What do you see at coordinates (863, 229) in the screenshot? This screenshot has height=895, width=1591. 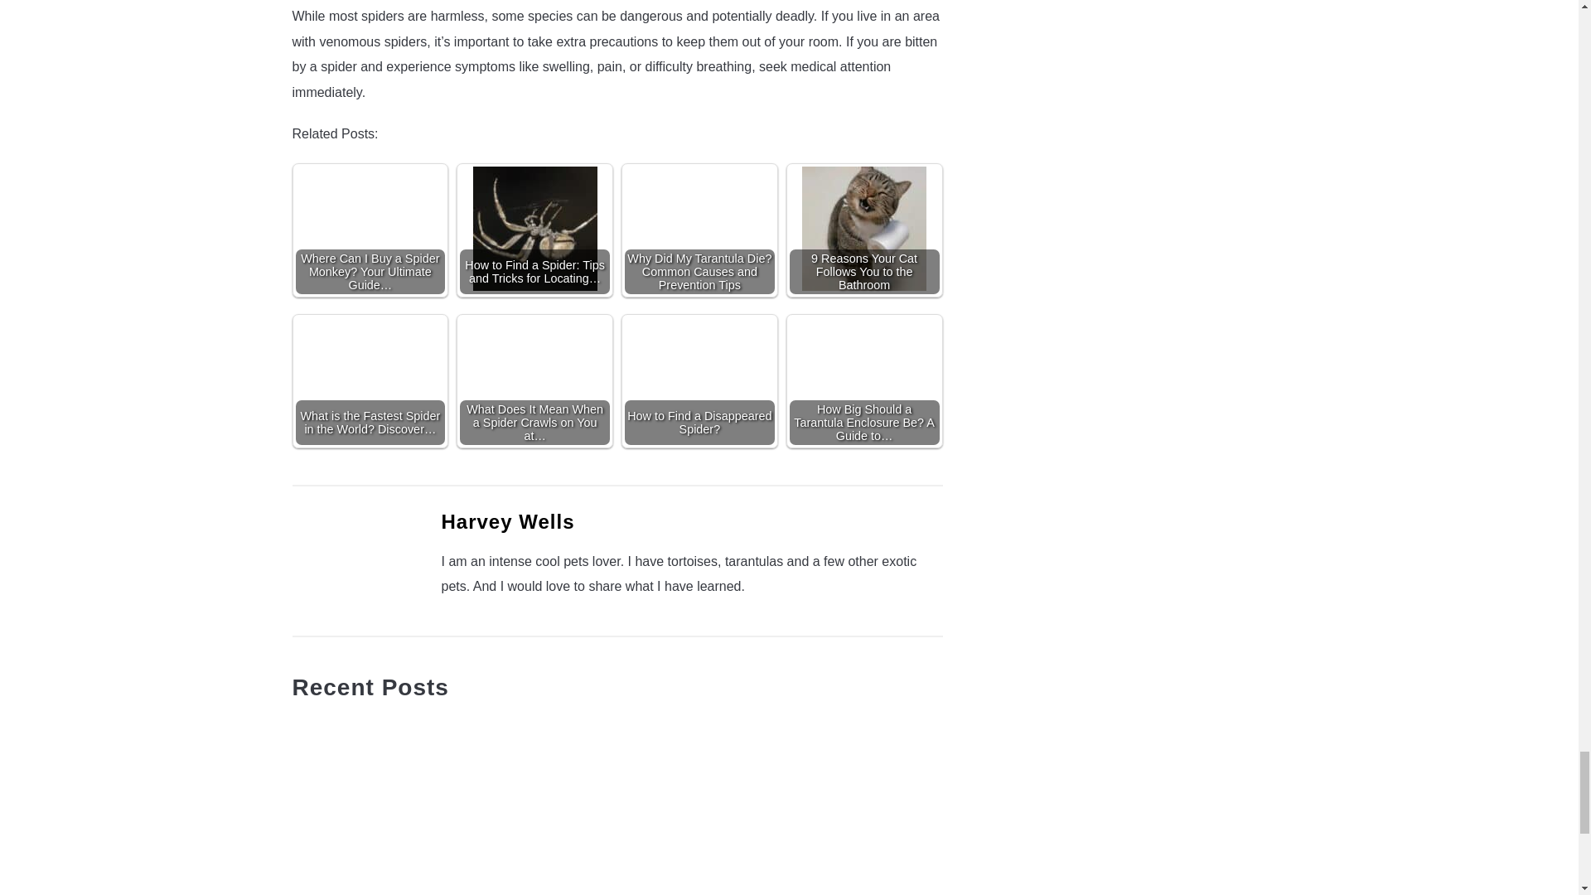 I see `9 Reasons Your Cat Follows You to the Bathroom` at bounding box center [863, 229].